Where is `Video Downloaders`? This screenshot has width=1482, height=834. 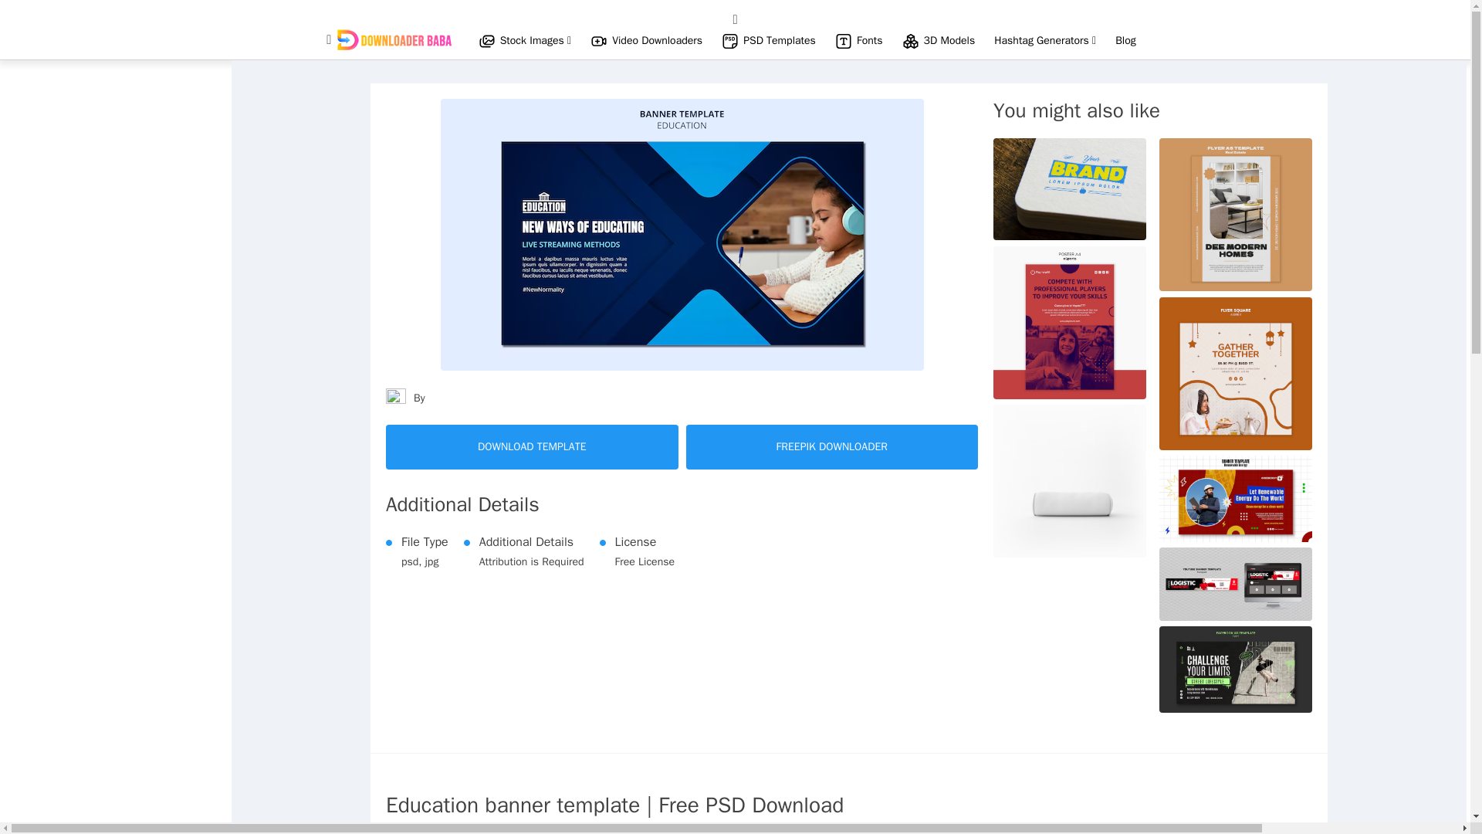 Video Downloaders is located at coordinates (657, 40).